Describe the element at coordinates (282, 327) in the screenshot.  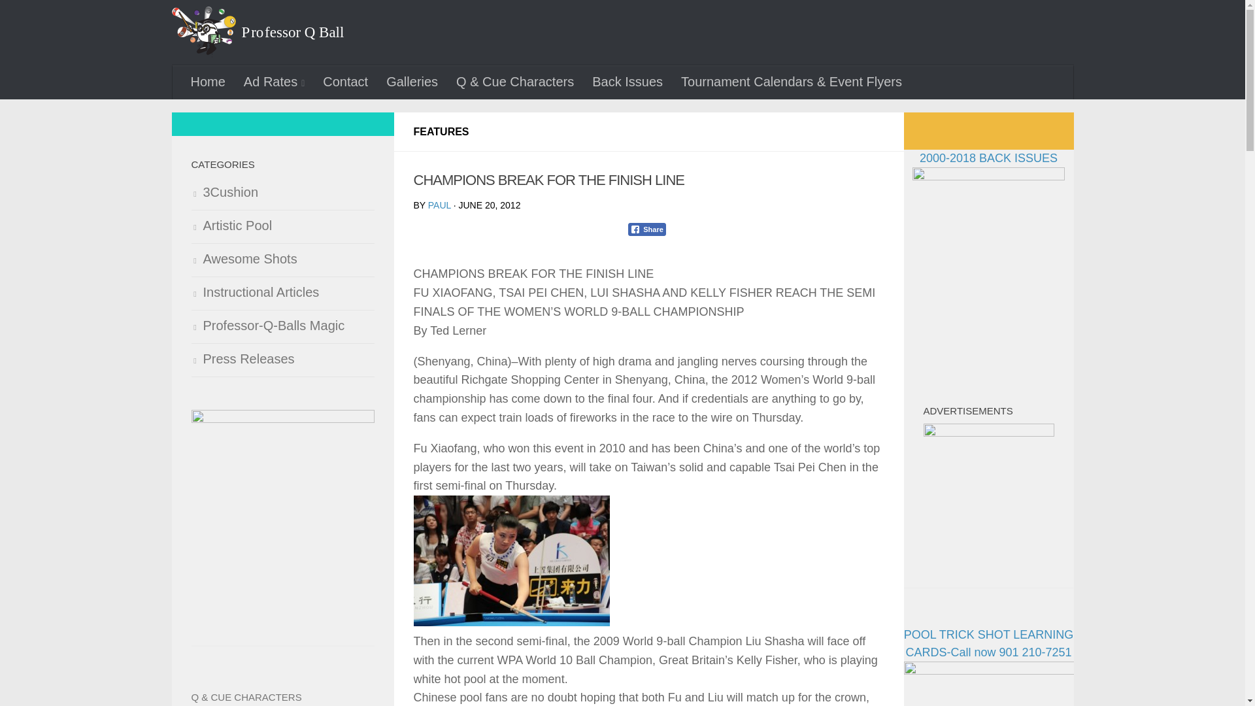
I see `Professor-Q-Balls Magic` at that location.